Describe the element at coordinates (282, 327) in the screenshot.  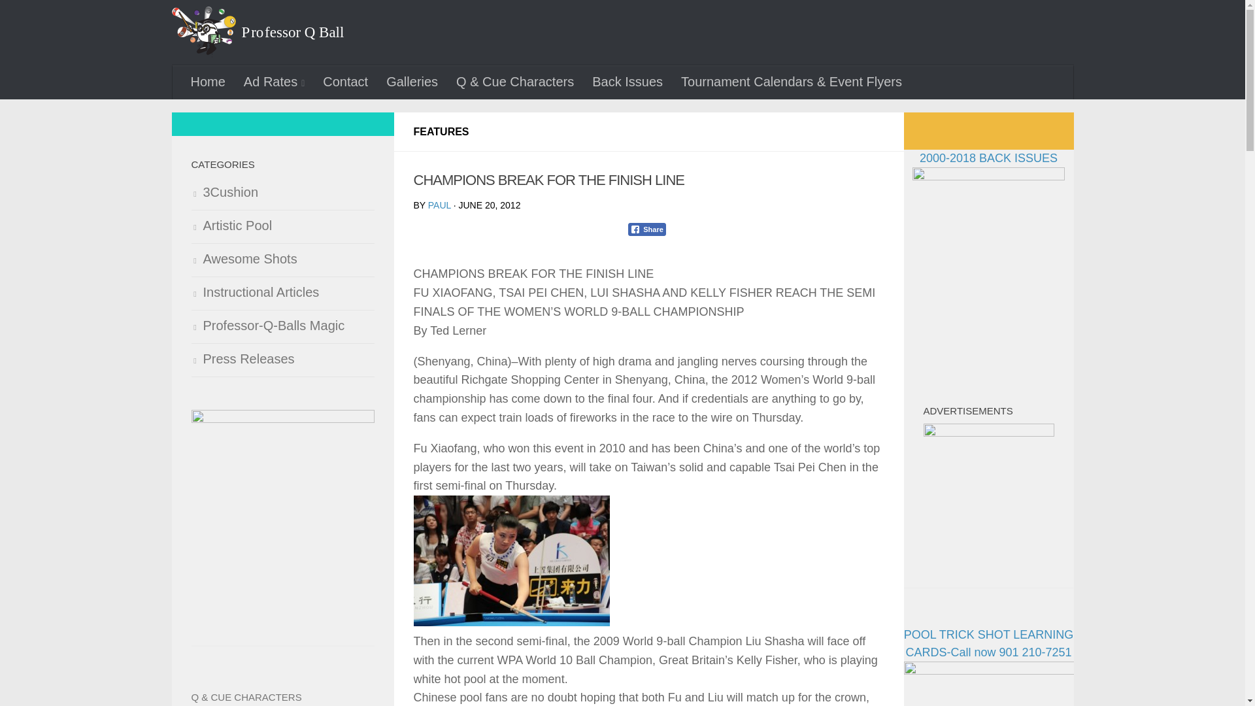
I see `Professor-Q-Balls Magic` at that location.